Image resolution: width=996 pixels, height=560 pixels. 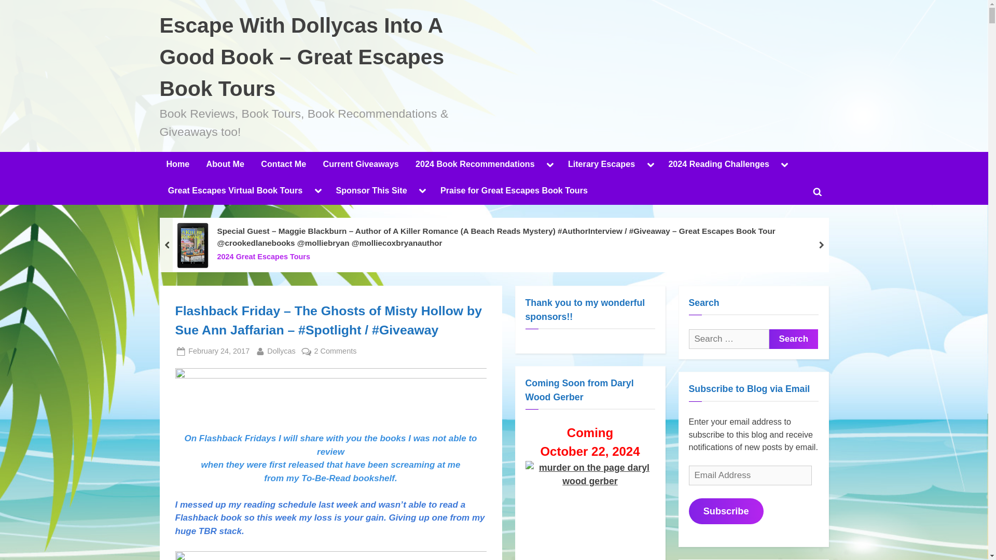 I want to click on 2024 Book Recommendations, so click(x=474, y=165).